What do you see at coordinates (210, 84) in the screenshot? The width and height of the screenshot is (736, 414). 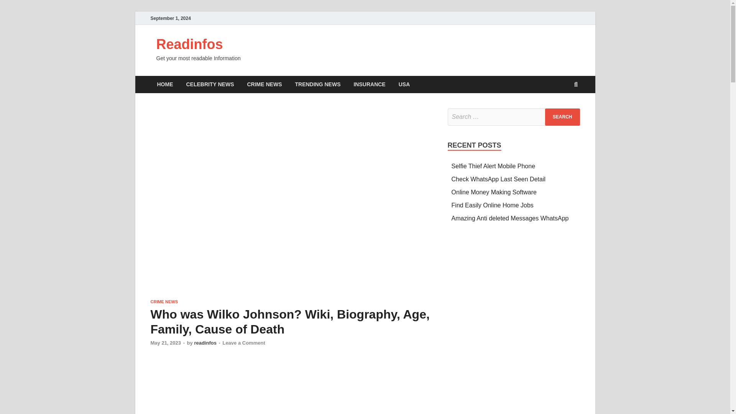 I see `CELEBRITY NEWS` at bounding box center [210, 84].